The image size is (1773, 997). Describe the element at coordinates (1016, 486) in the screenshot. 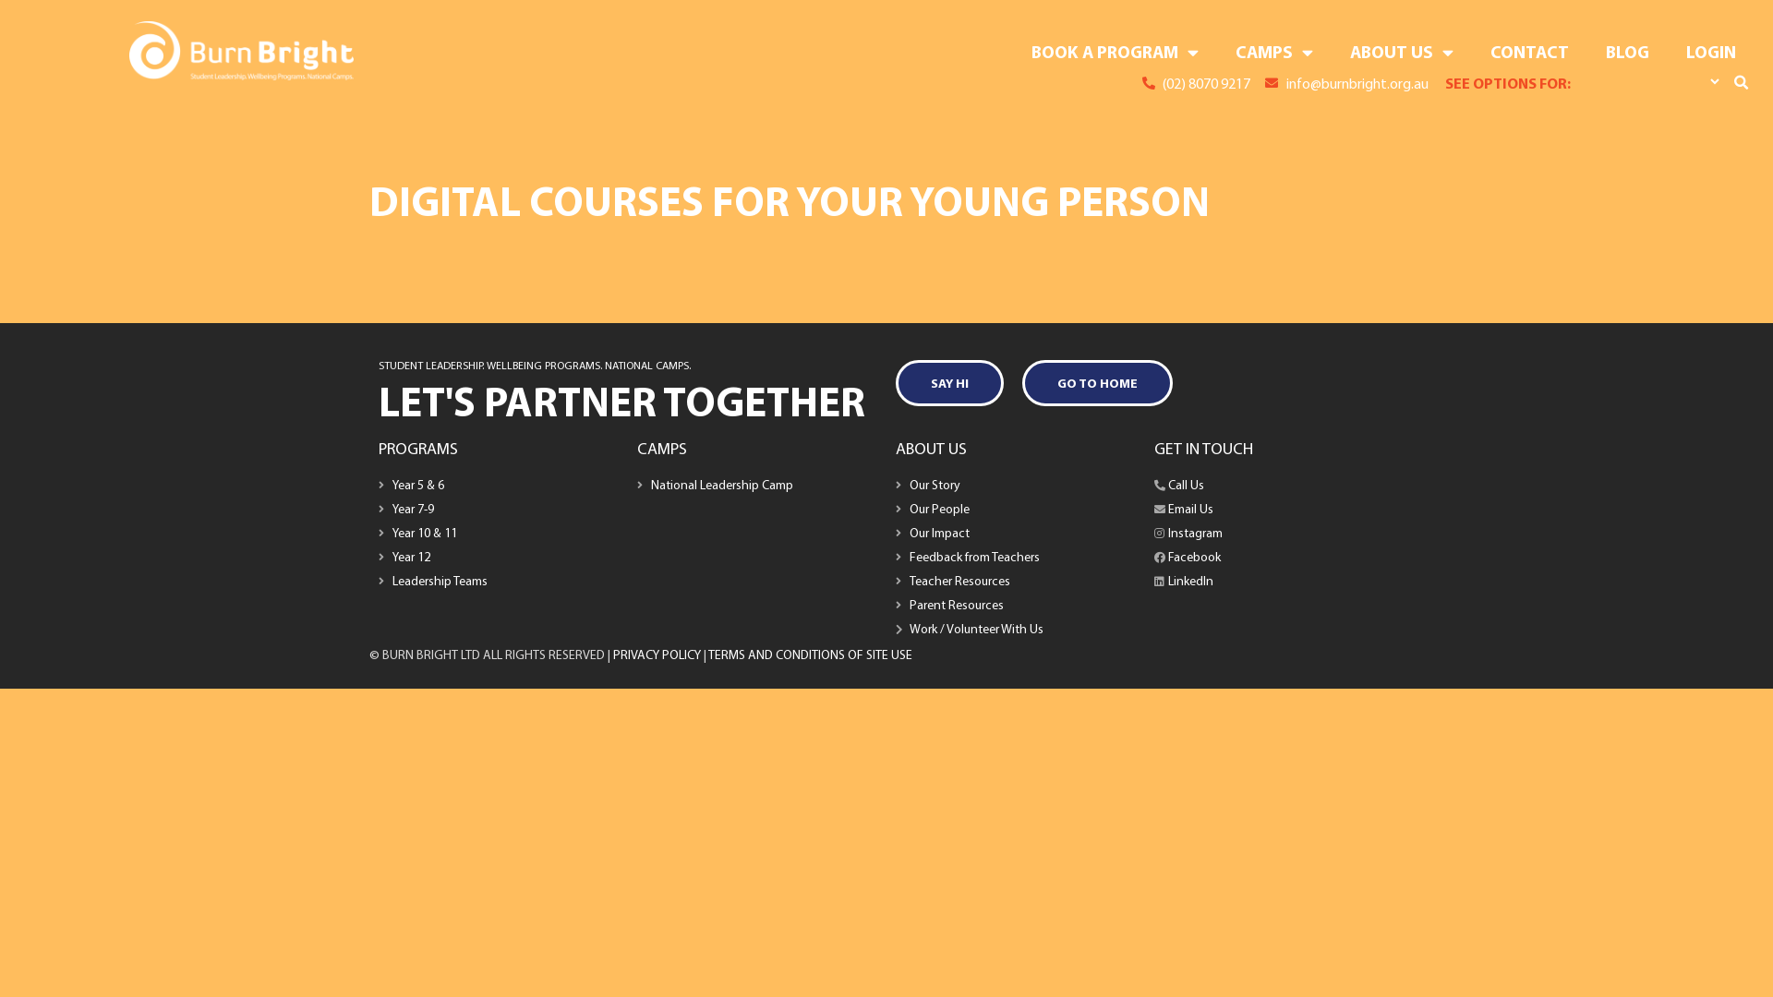

I see `Our Story` at that location.